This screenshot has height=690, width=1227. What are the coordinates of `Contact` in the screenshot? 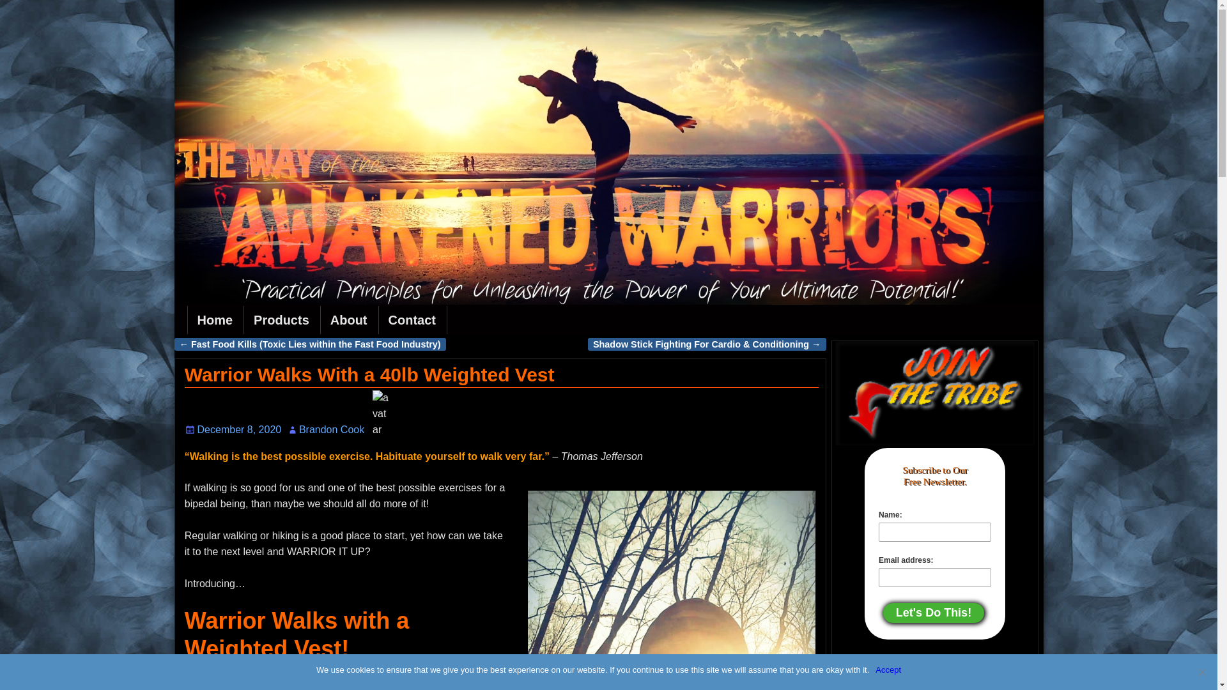 It's located at (413, 319).